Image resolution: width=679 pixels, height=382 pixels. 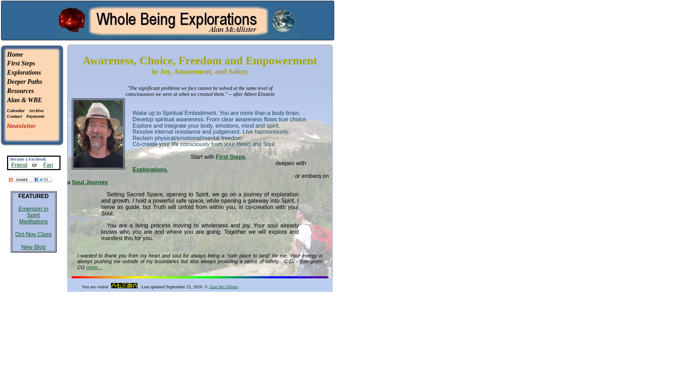 I want to click on Oct-Nov Class, so click(x=33, y=234).